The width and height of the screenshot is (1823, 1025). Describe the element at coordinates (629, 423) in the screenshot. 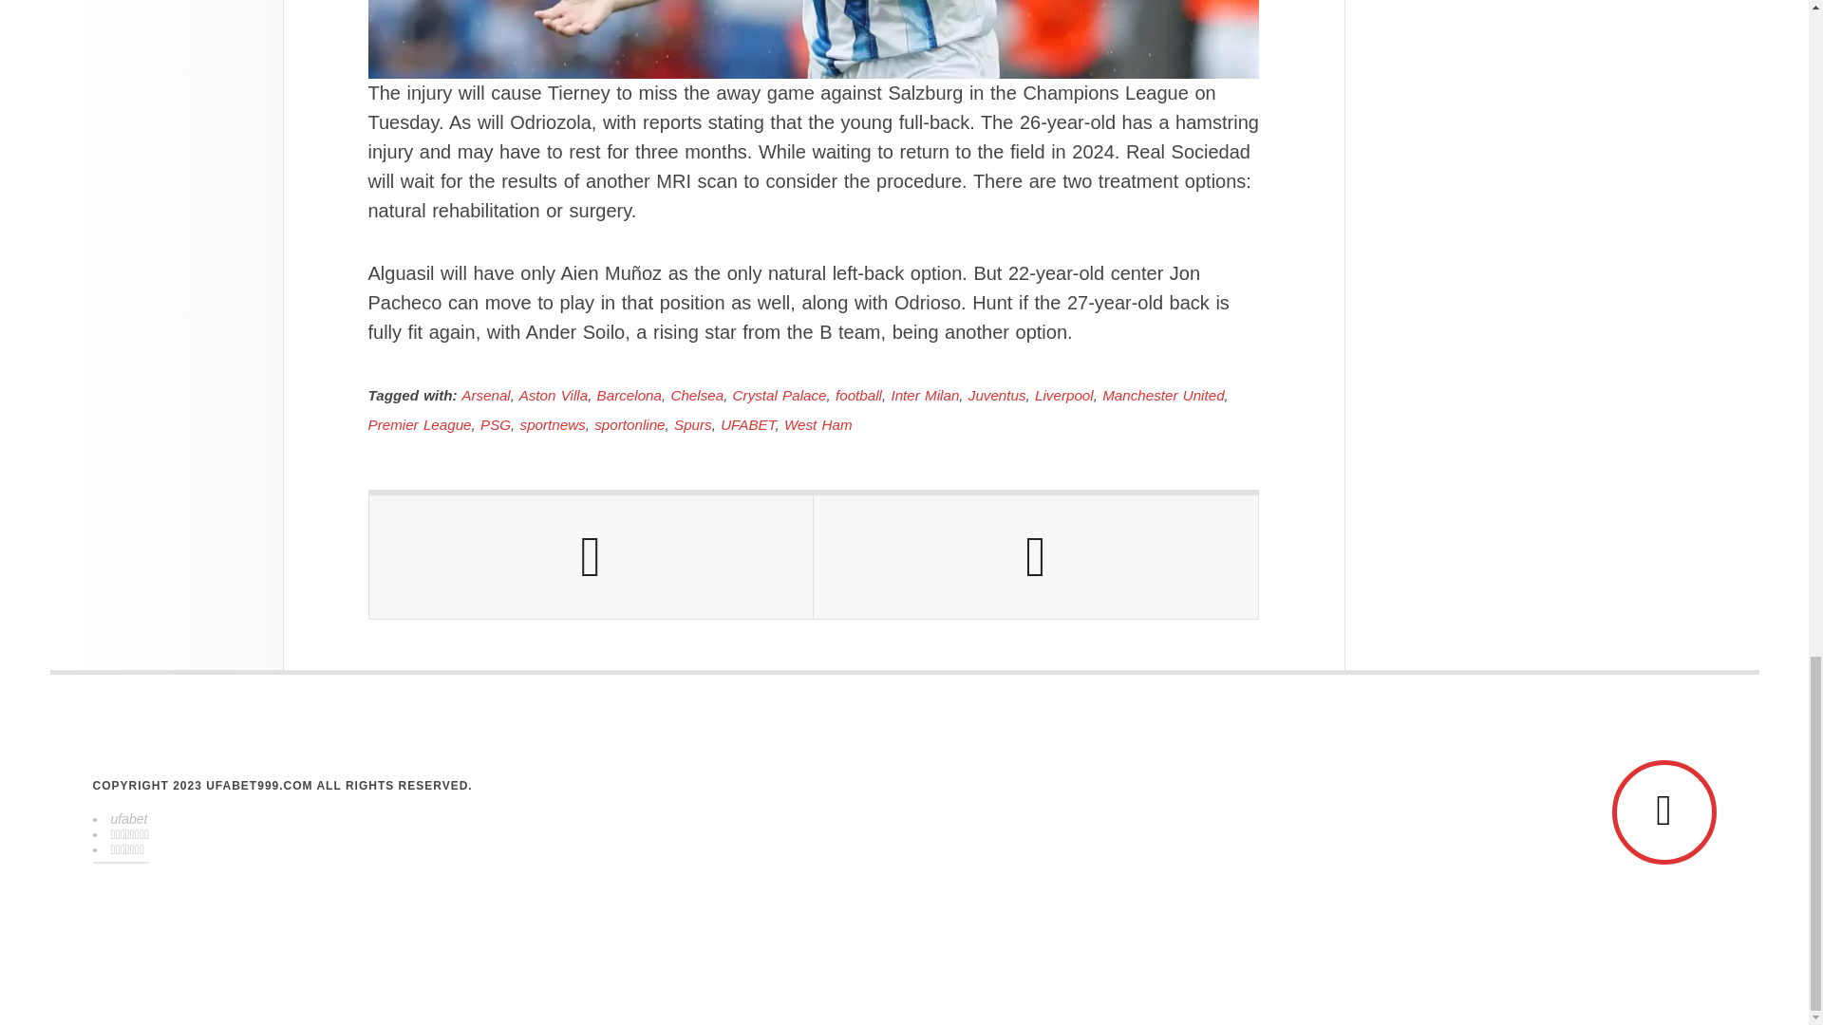

I see `sportonline` at that location.